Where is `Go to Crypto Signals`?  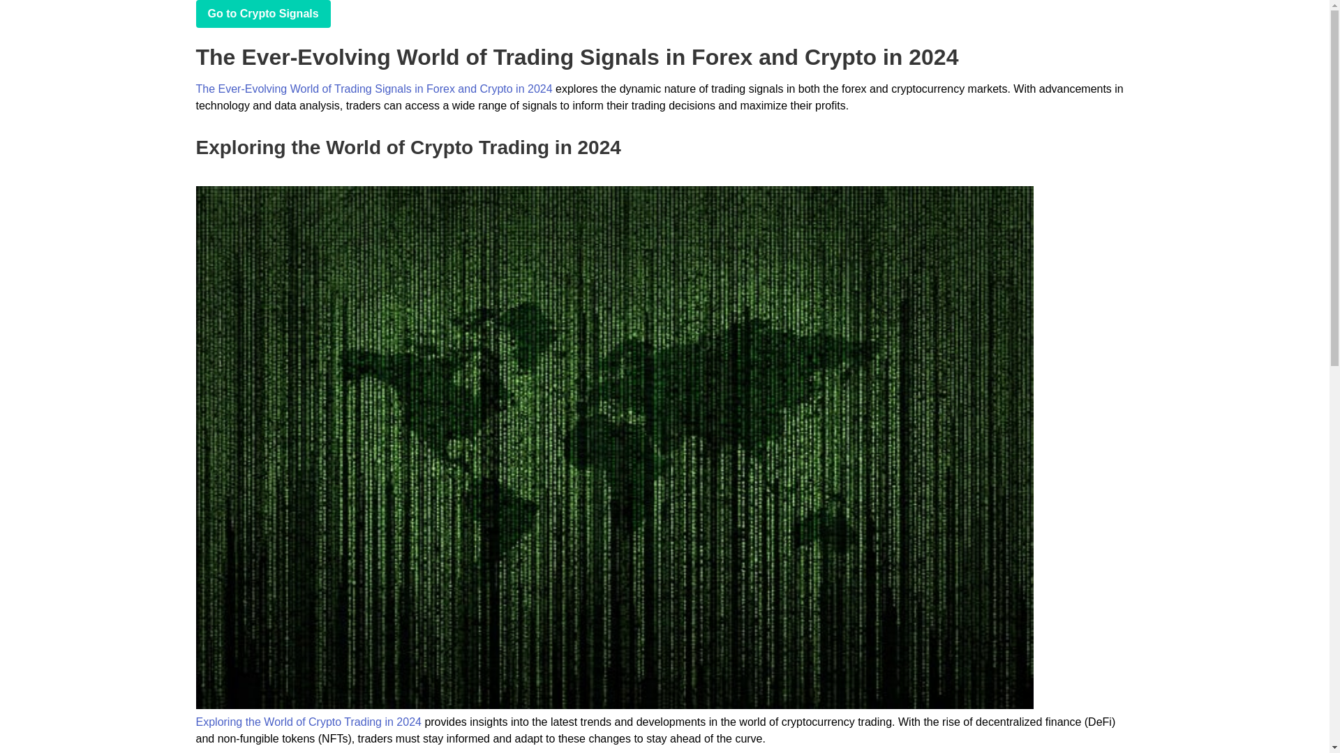
Go to Crypto Signals is located at coordinates (262, 14).